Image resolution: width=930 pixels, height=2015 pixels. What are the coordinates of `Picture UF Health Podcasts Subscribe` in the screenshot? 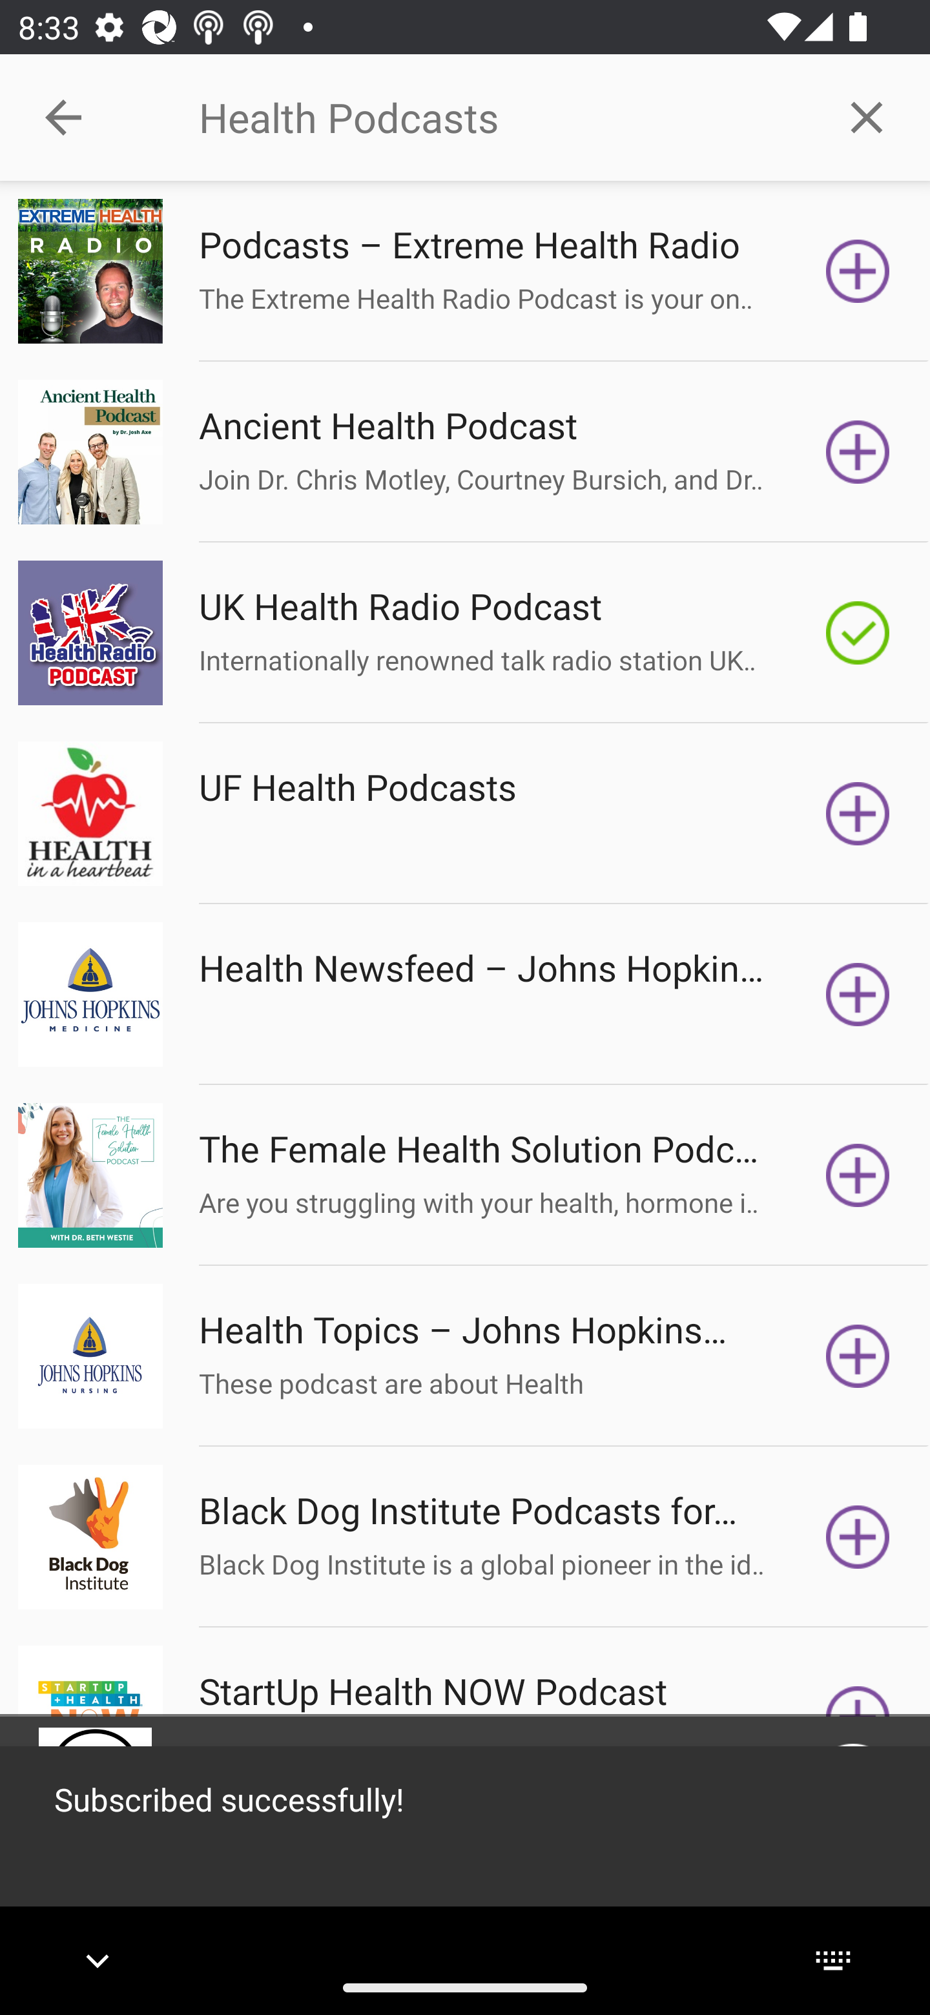 It's located at (465, 814).